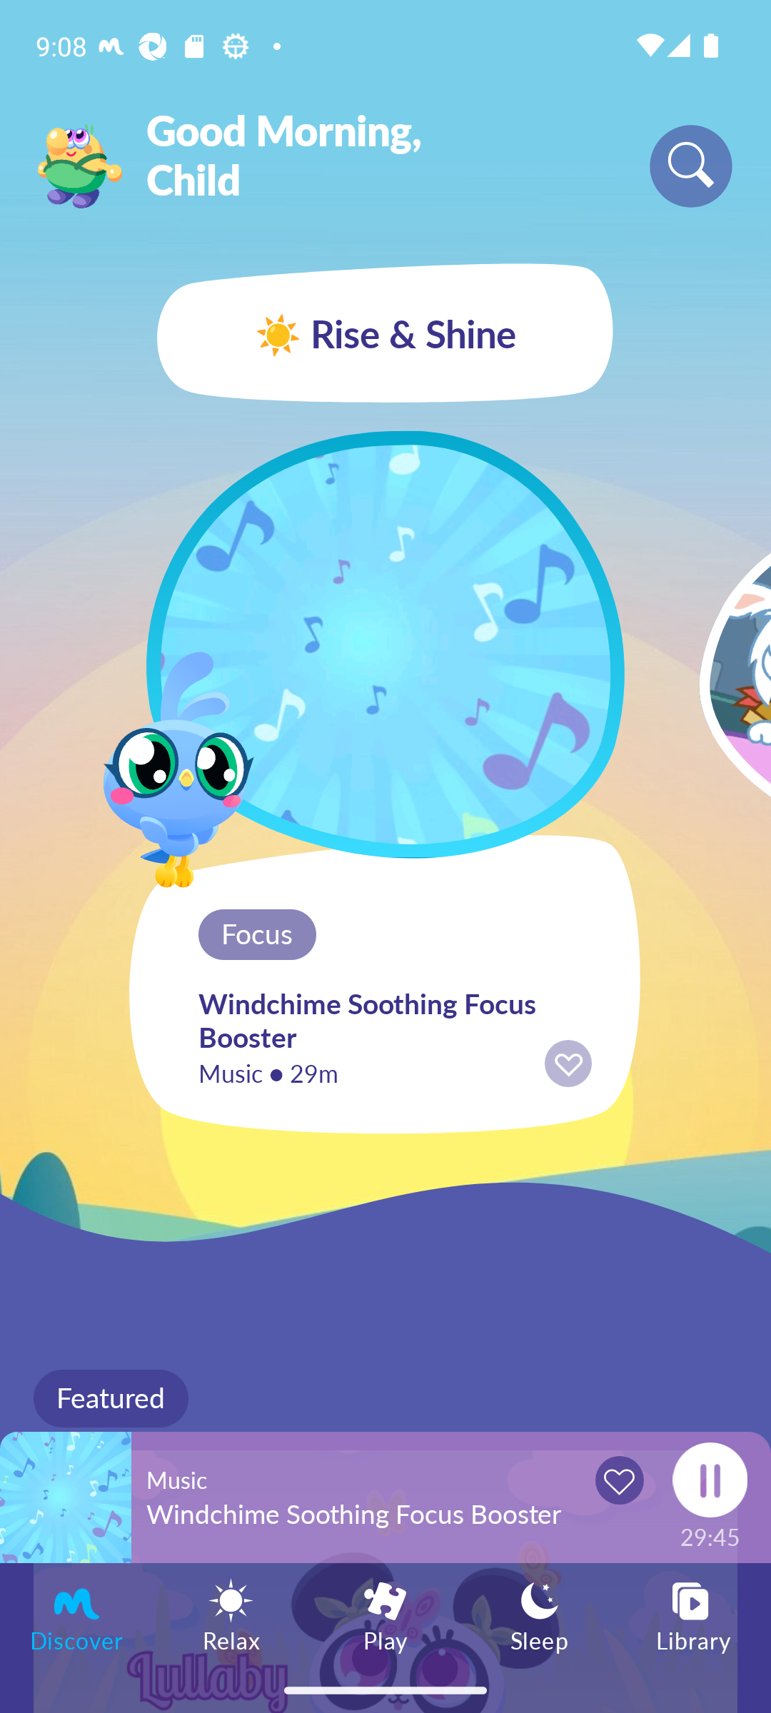 The height and width of the screenshot is (1713, 771). What do you see at coordinates (540, 1615) in the screenshot?
I see `Sleep` at bounding box center [540, 1615].